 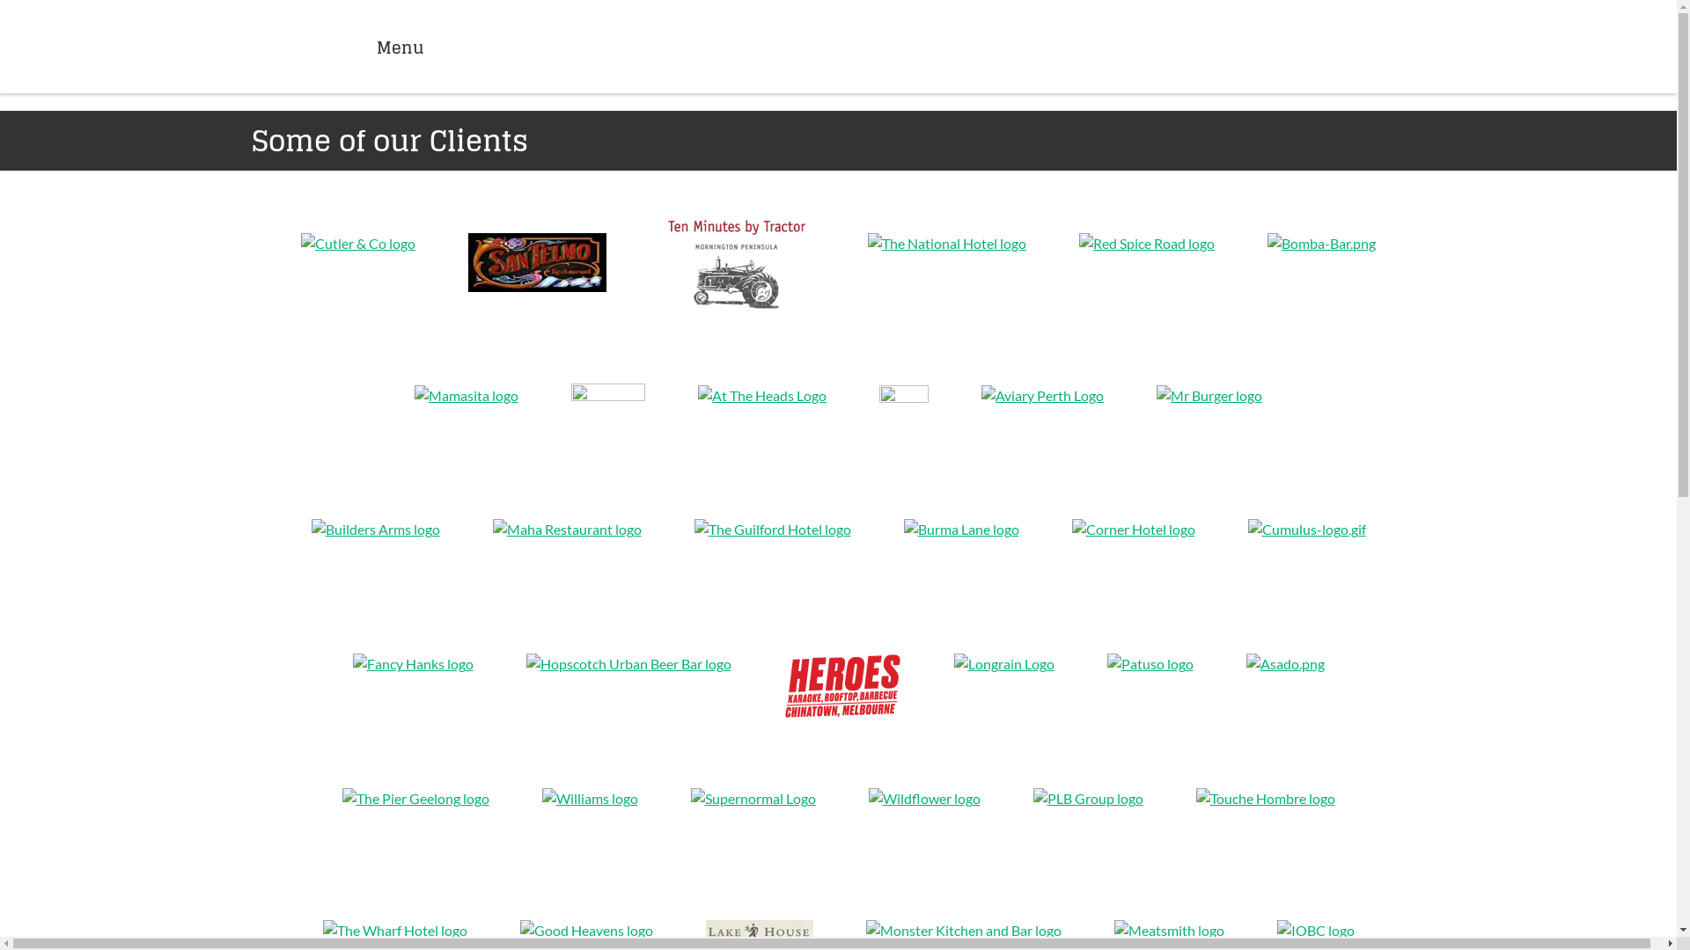 What do you see at coordinates (1150, 664) in the screenshot?
I see `Patuso logo` at bounding box center [1150, 664].